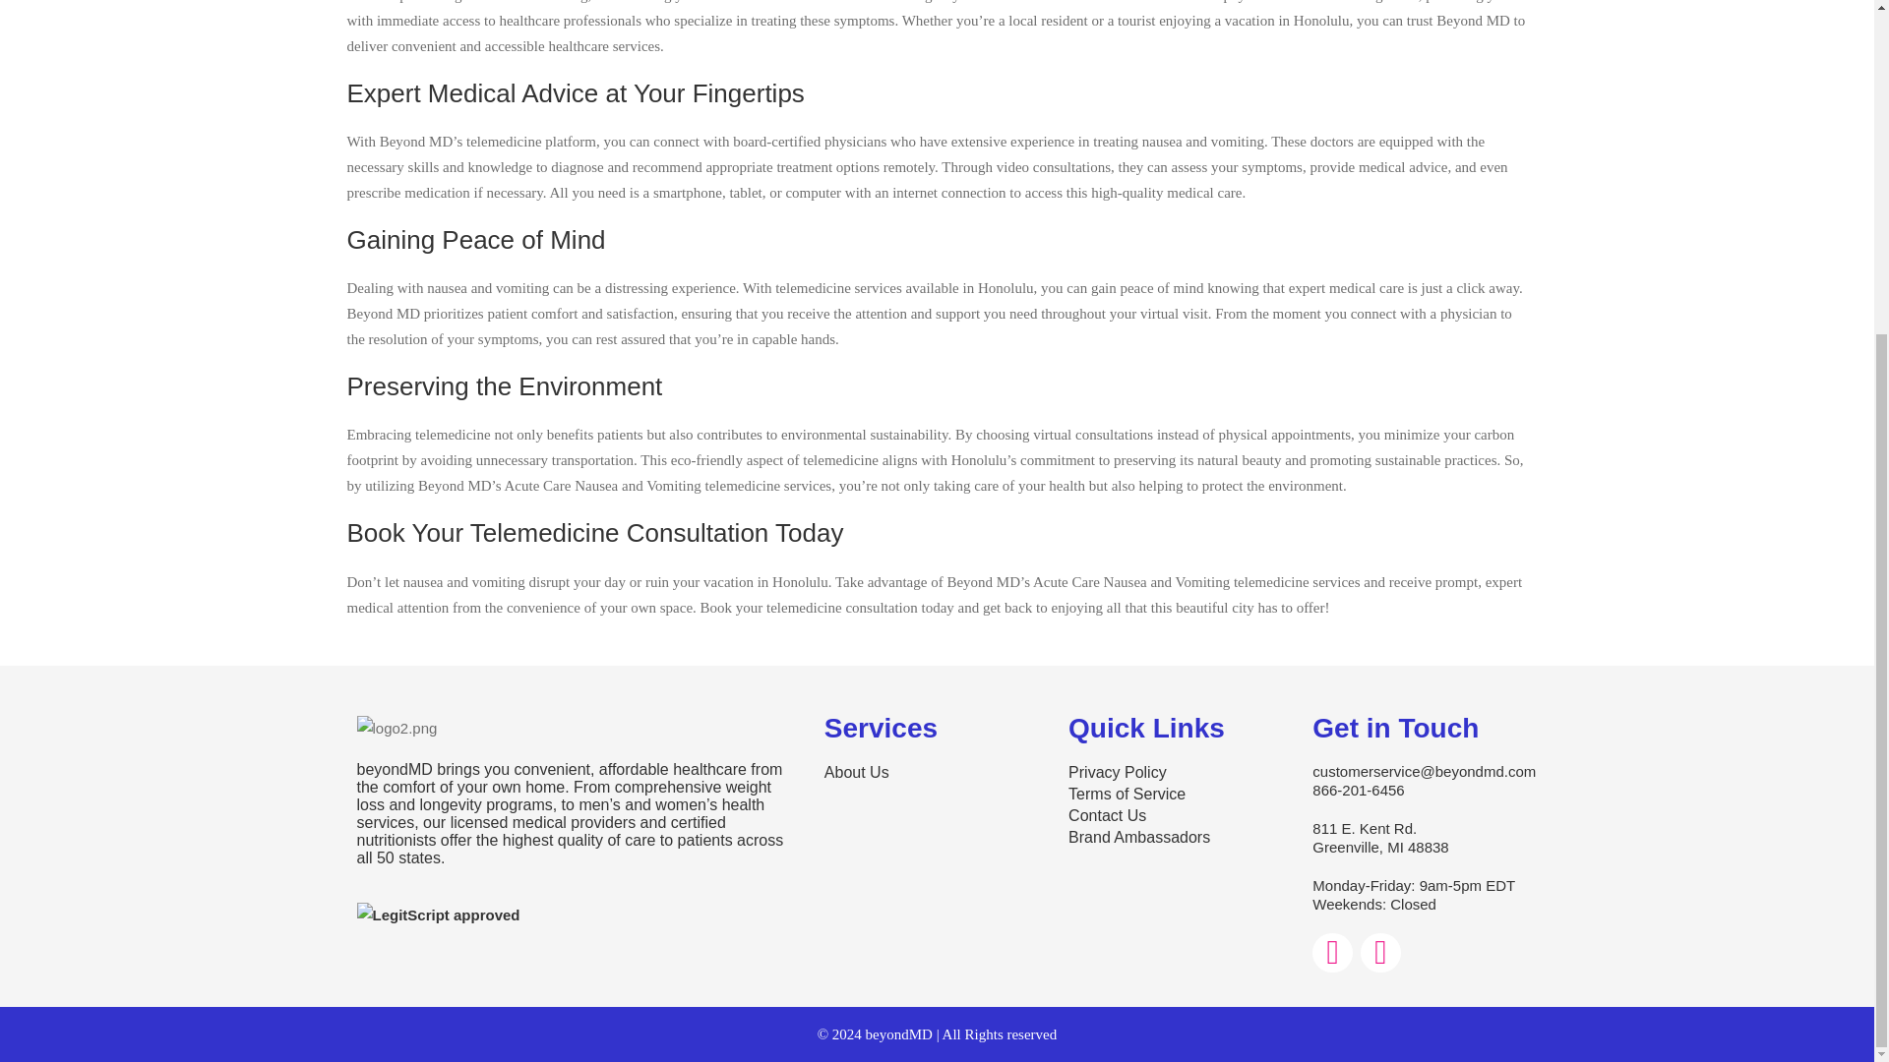  I want to click on About Us, so click(927, 773).